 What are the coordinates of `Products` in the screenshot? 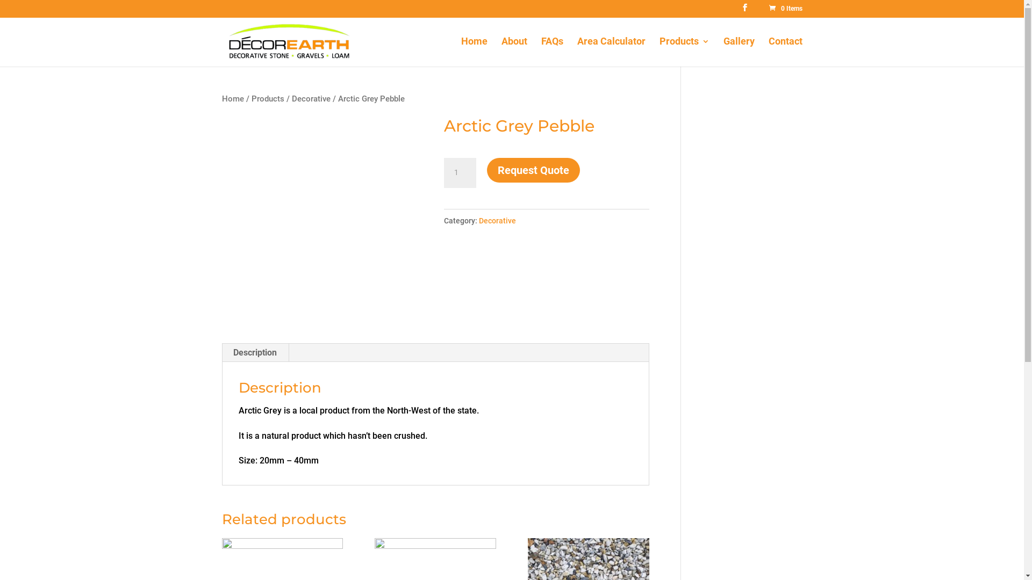 It's located at (684, 52).